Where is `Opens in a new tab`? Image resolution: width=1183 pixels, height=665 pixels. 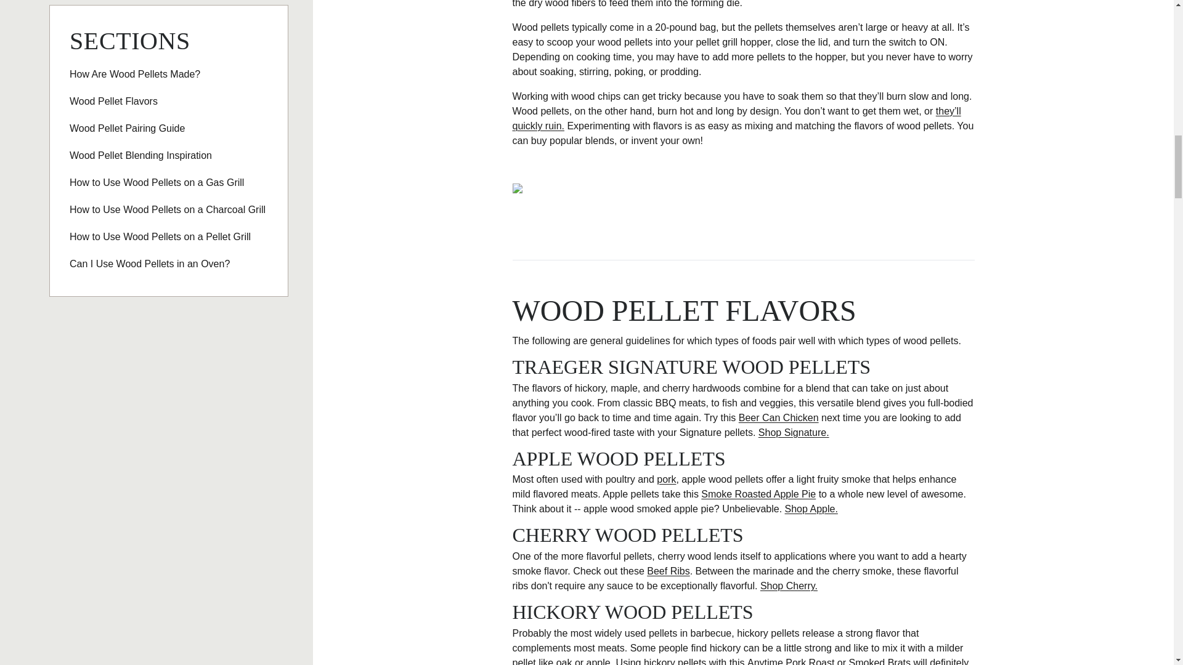 Opens in a new tab is located at coordinates (794, 432).